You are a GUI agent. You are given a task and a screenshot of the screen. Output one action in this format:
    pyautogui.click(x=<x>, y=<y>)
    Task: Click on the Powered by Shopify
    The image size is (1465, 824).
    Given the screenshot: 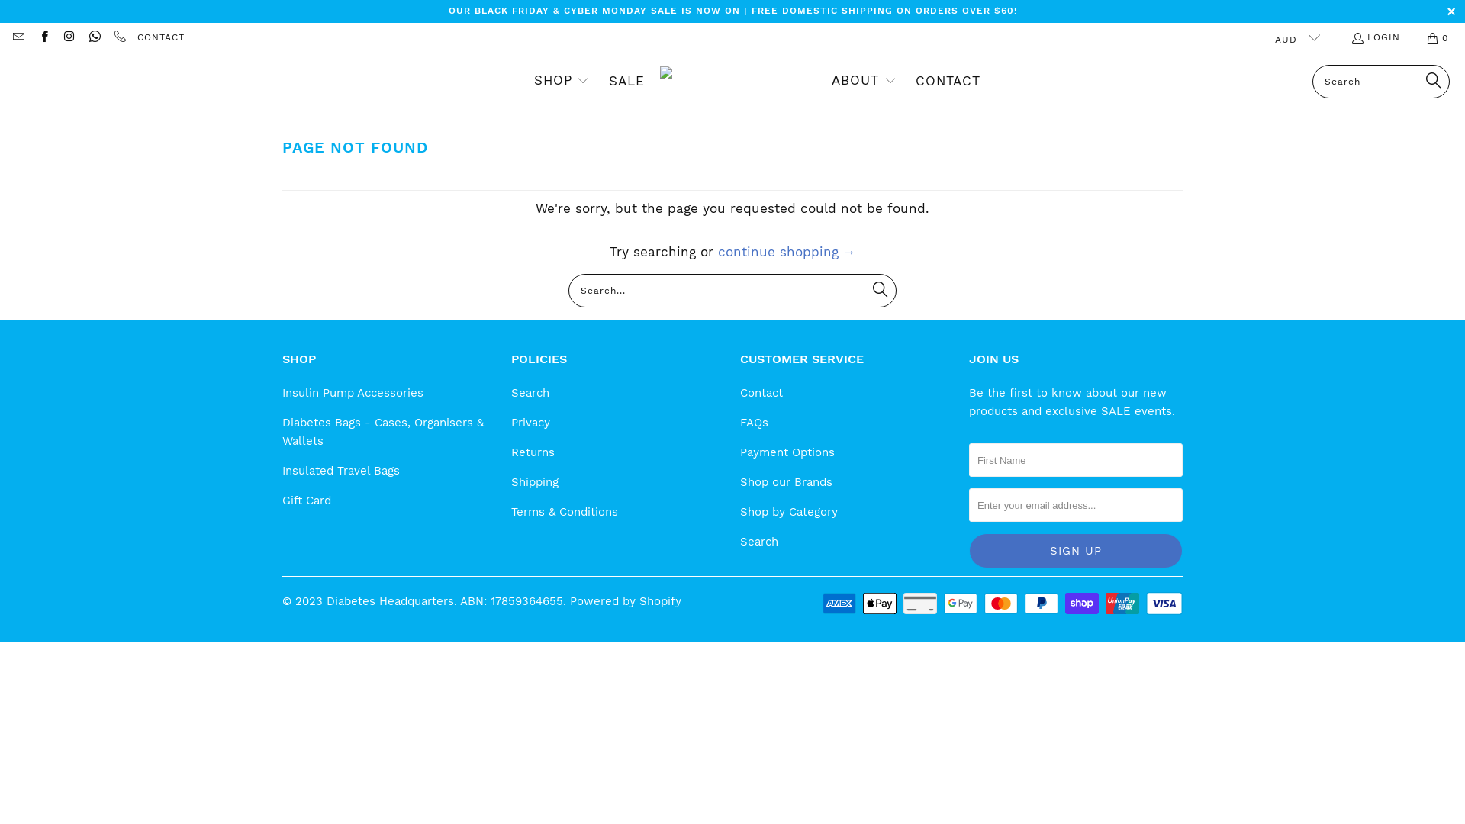 What is the action you would take?
    pyautogui.click(x=626, y=601)
    